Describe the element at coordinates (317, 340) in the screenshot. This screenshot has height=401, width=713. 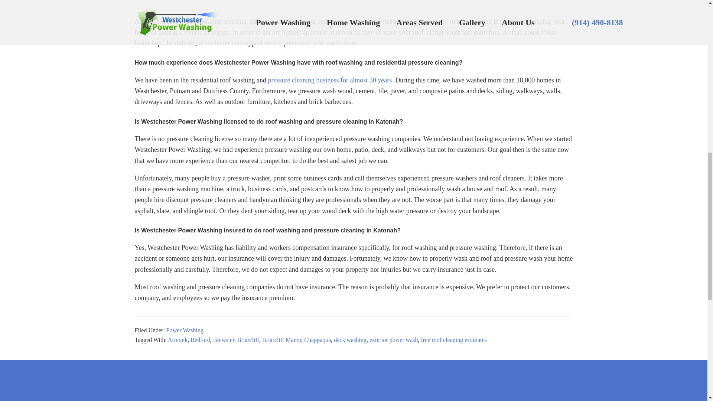
I see `Chappaqua` at that location.